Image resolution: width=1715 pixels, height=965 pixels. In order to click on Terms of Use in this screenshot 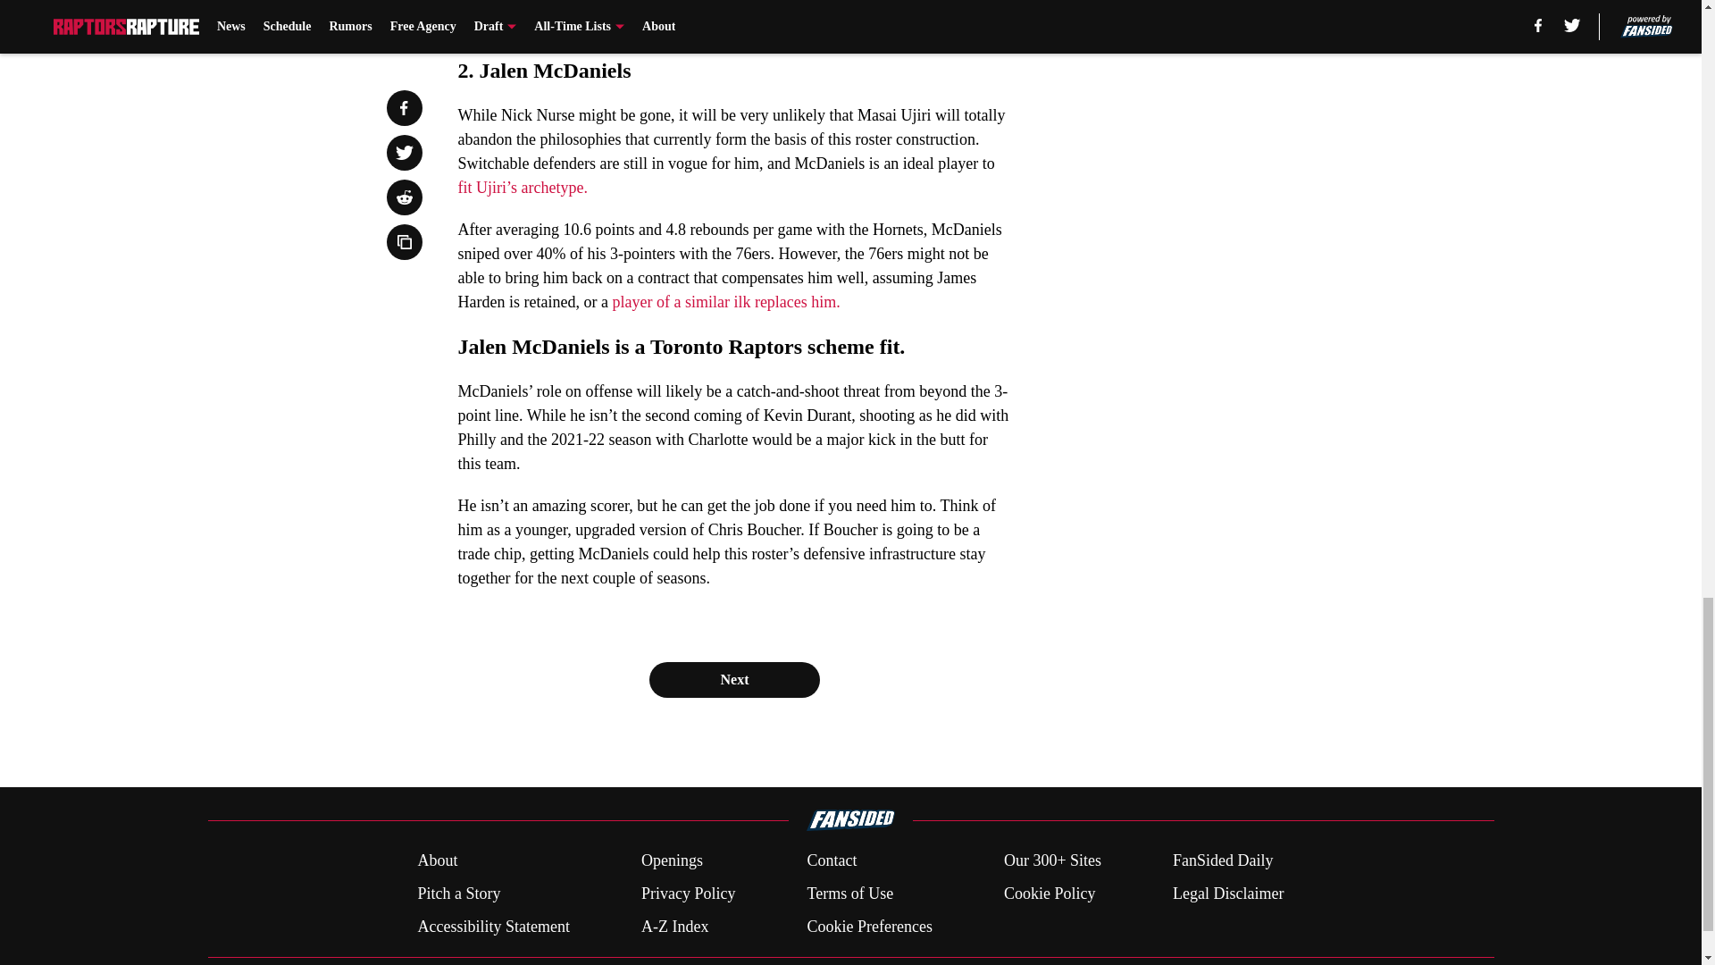, I will do `click(849, 894)`.